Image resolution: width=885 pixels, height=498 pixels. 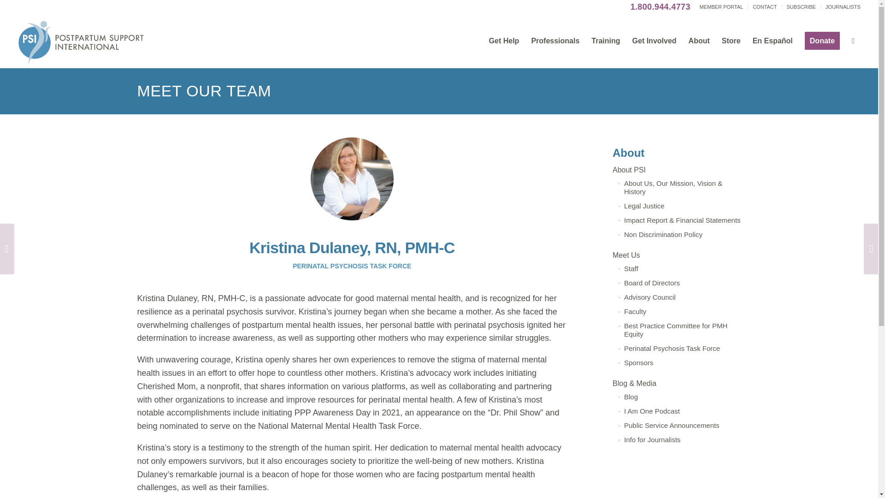 I want to click on Professionals, so click(x=555, y=41).